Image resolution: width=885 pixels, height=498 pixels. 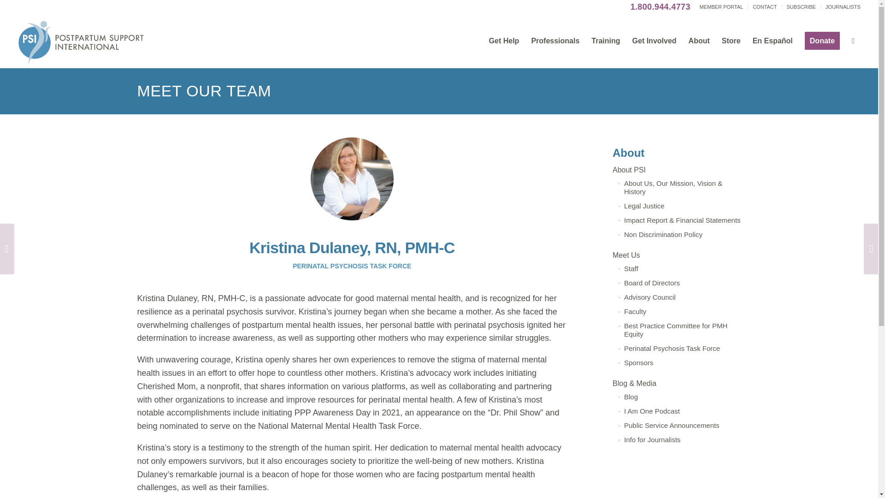 I want to click on Professionals, so click(x=555, y=41).